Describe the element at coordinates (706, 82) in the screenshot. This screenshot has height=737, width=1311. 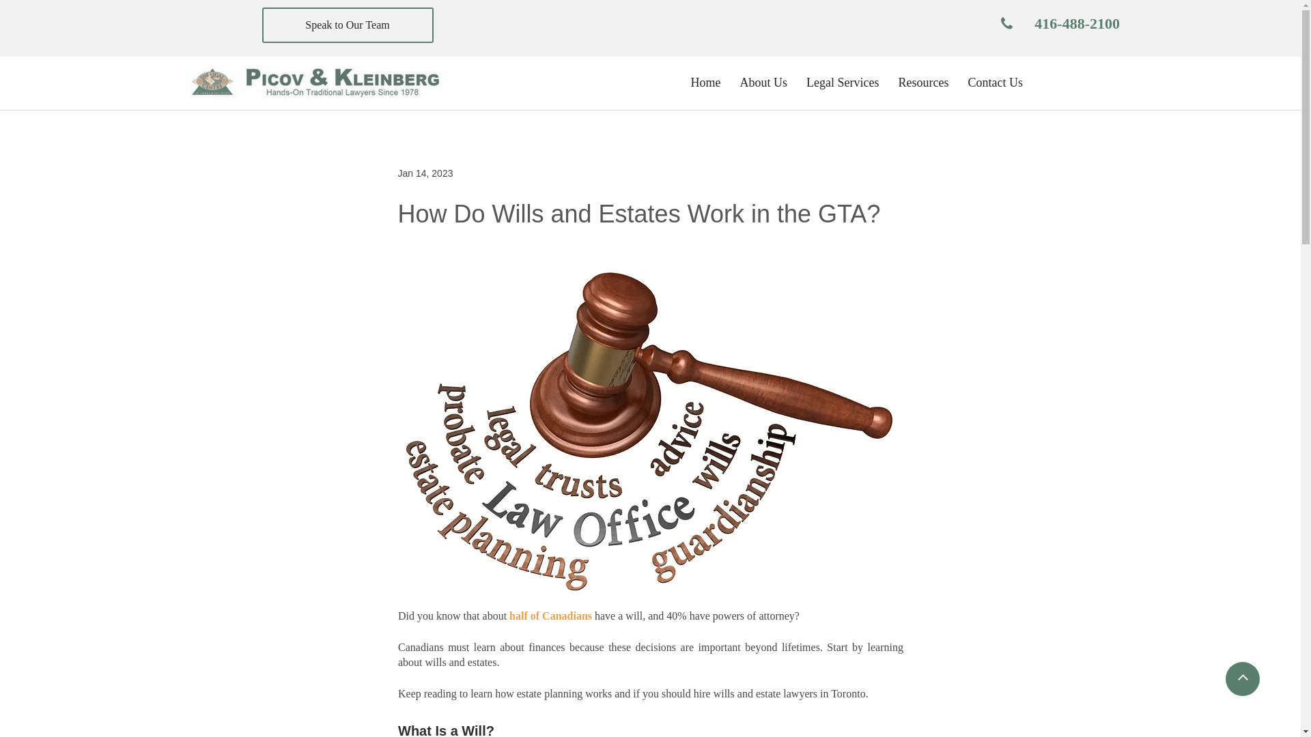
I see `Contact Us` at that location.